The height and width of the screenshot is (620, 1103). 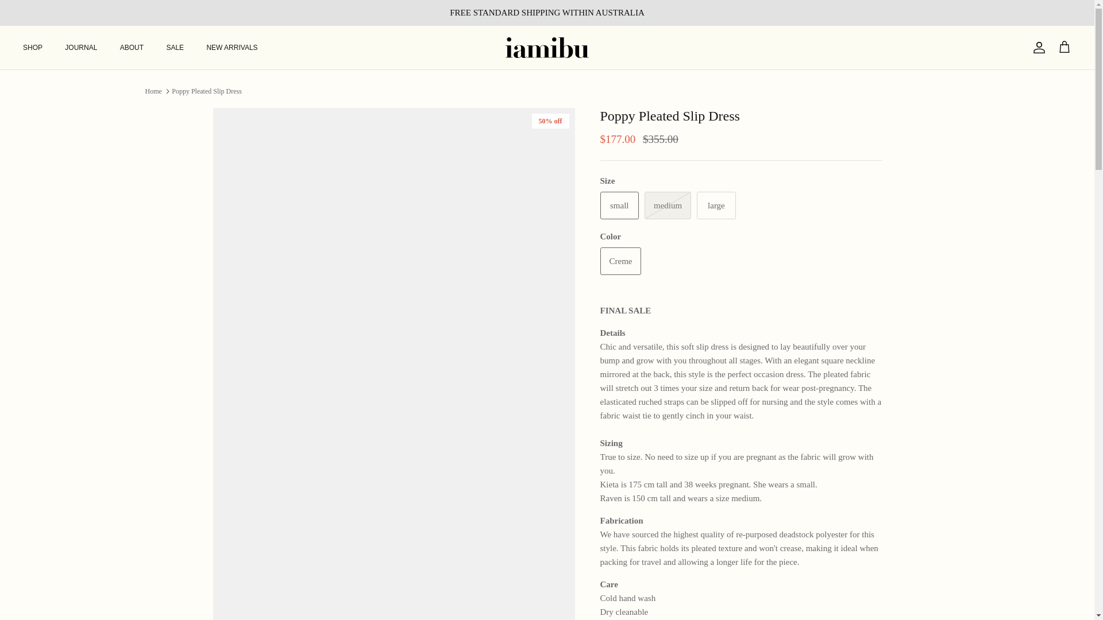 What do you see at coordinates (32, 47) in the screenshot?
I see `SHOP` at bounding box center [32, 47].